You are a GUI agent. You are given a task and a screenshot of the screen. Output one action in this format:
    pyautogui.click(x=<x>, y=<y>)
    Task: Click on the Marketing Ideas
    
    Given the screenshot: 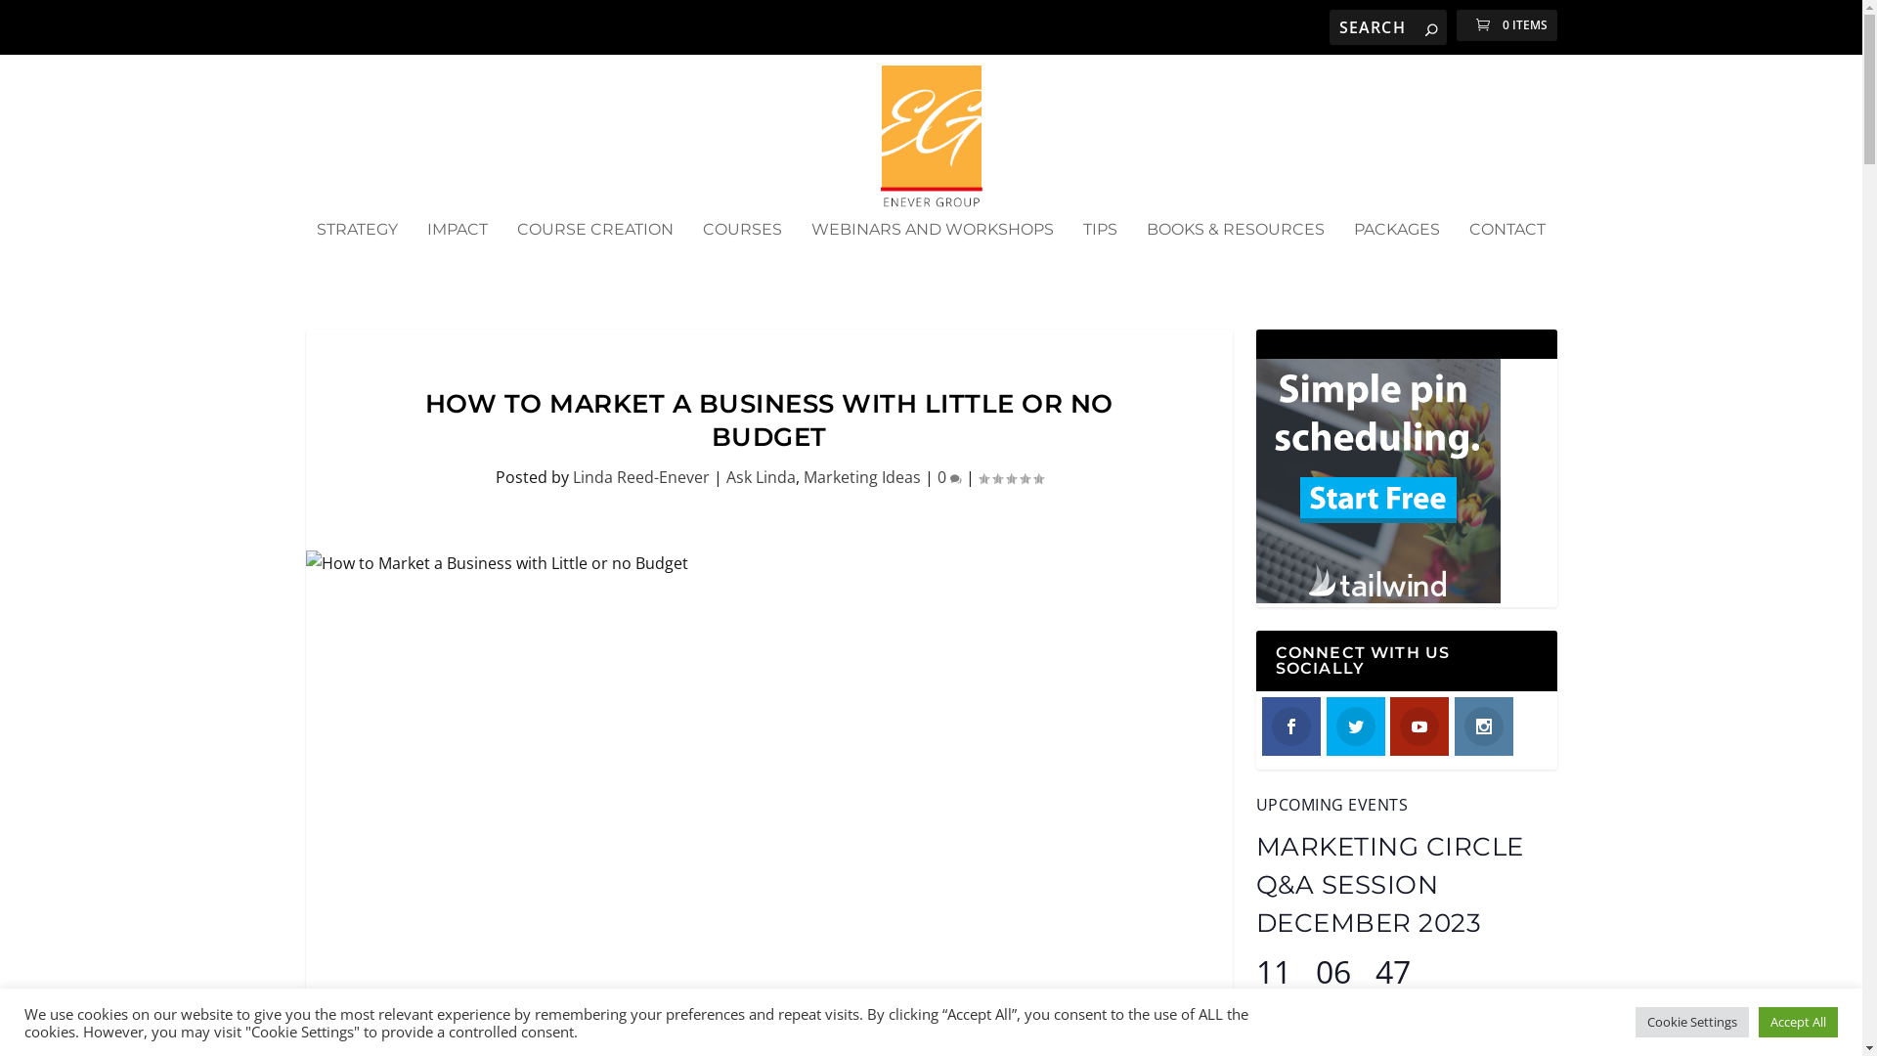 What is the action you would take?
    pyautogui.click(x=862, y=477)
    